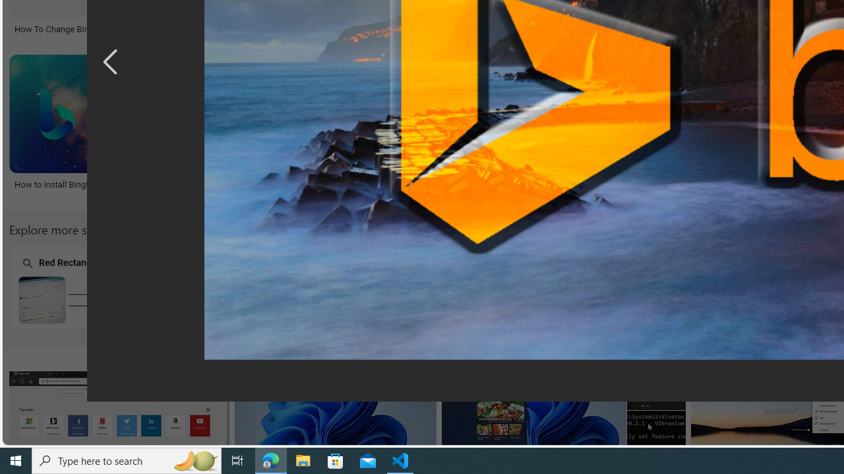  What do you see at coordinates (133, 29) in the screenshot?
I see `How To Change Bing Search Bar To Google Windows 10` at bounding box center [133, 29].